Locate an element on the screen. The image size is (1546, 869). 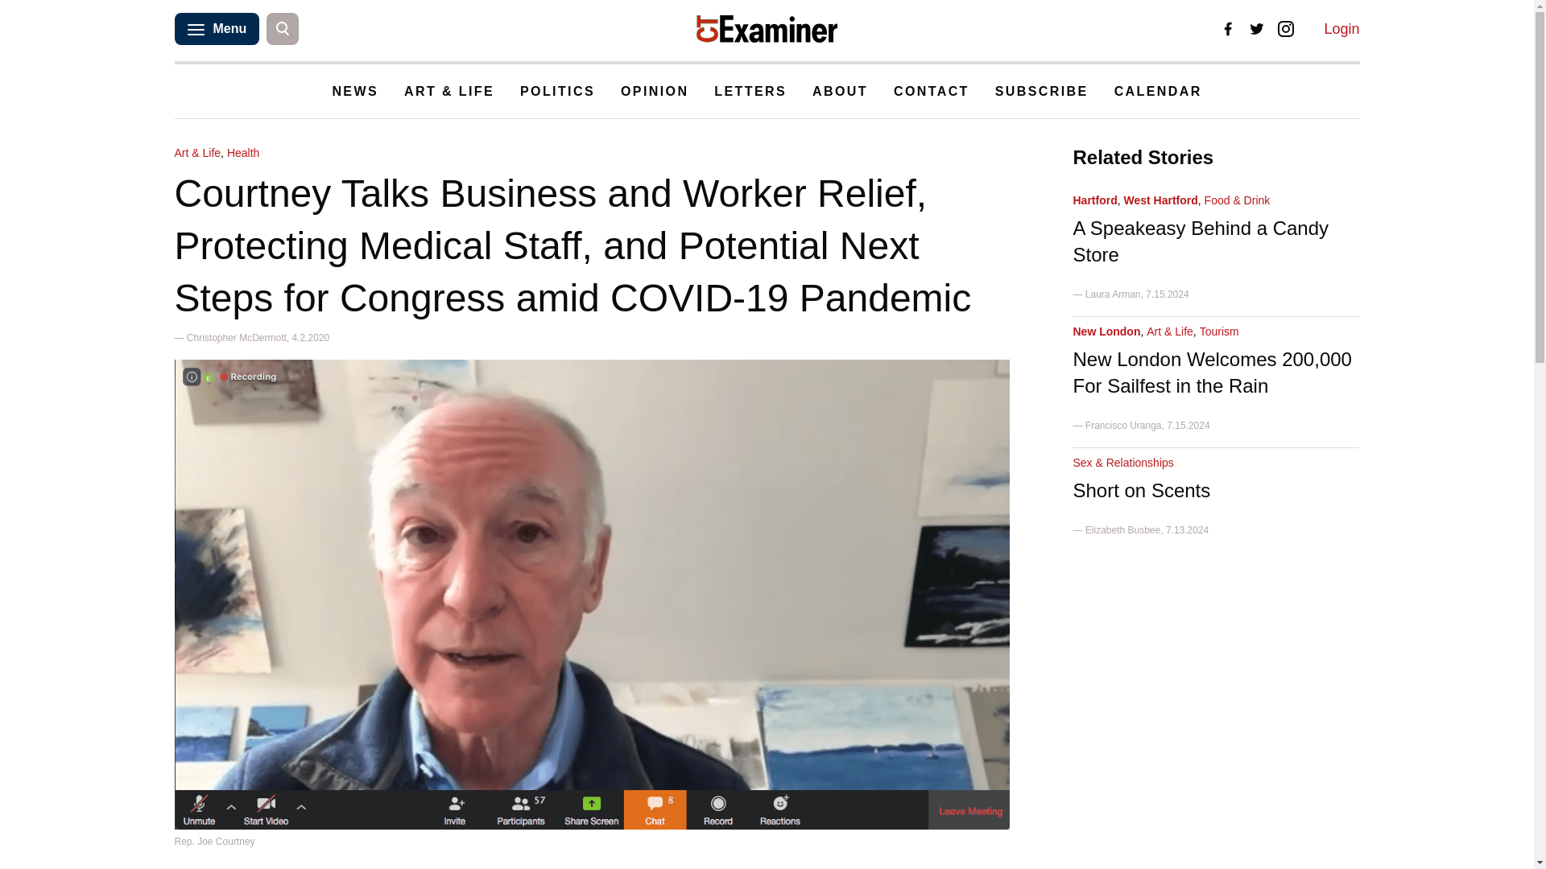
Health is located at coordinates (243, 153).